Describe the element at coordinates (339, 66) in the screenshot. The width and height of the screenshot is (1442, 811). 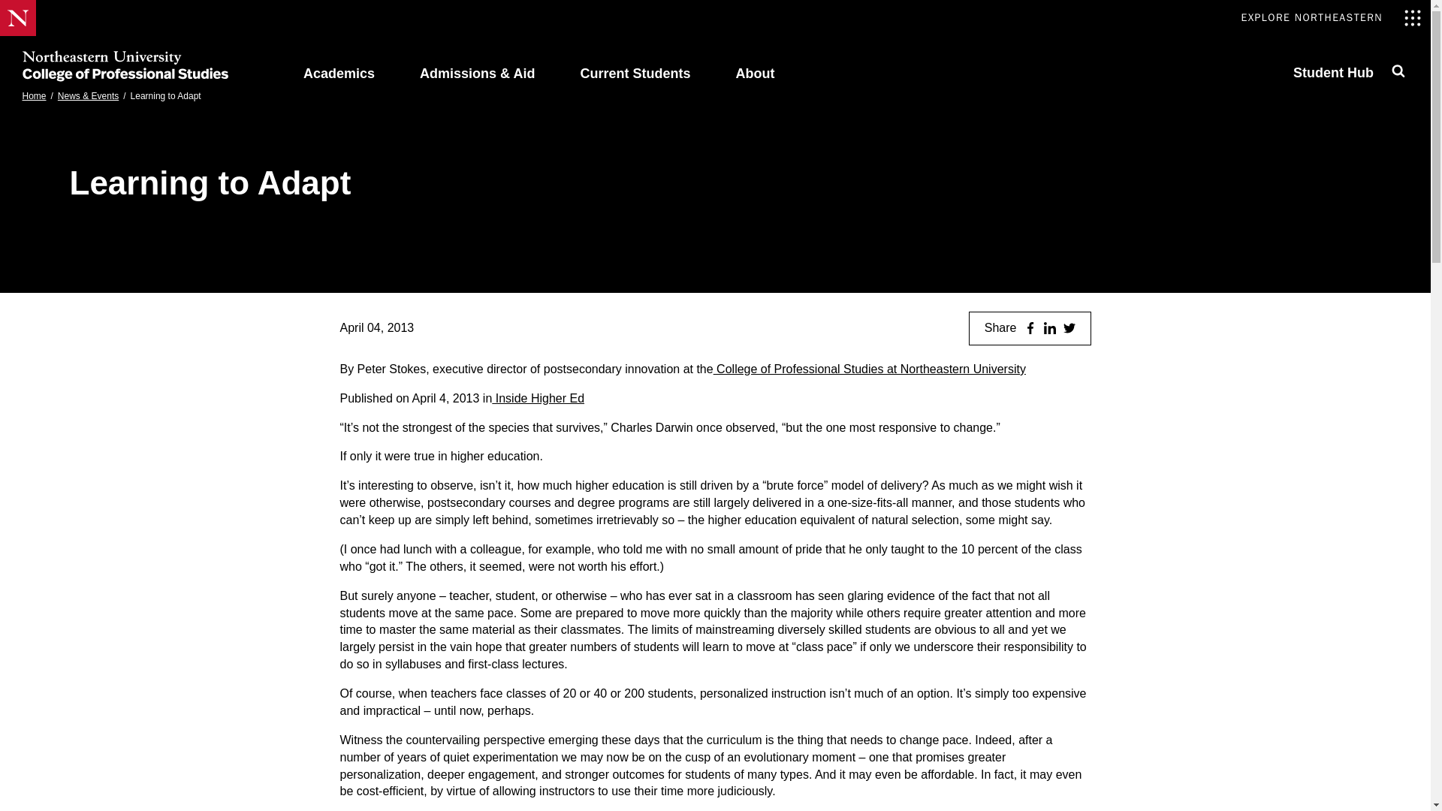
I see `EXPLORE NORTHEASTERN` at that location.